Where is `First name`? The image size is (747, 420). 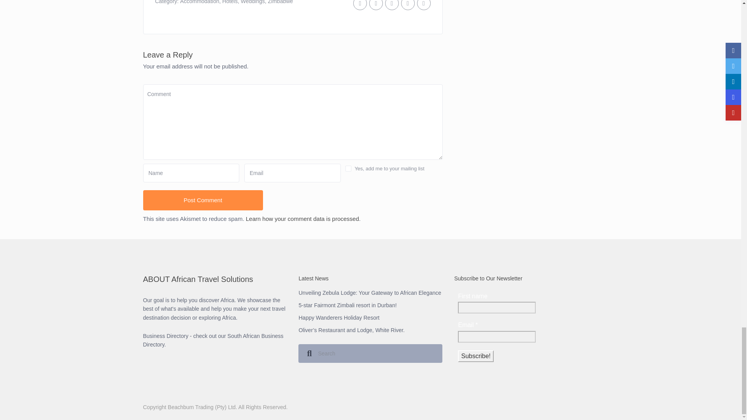
First name is located at coordinates (496, 307).